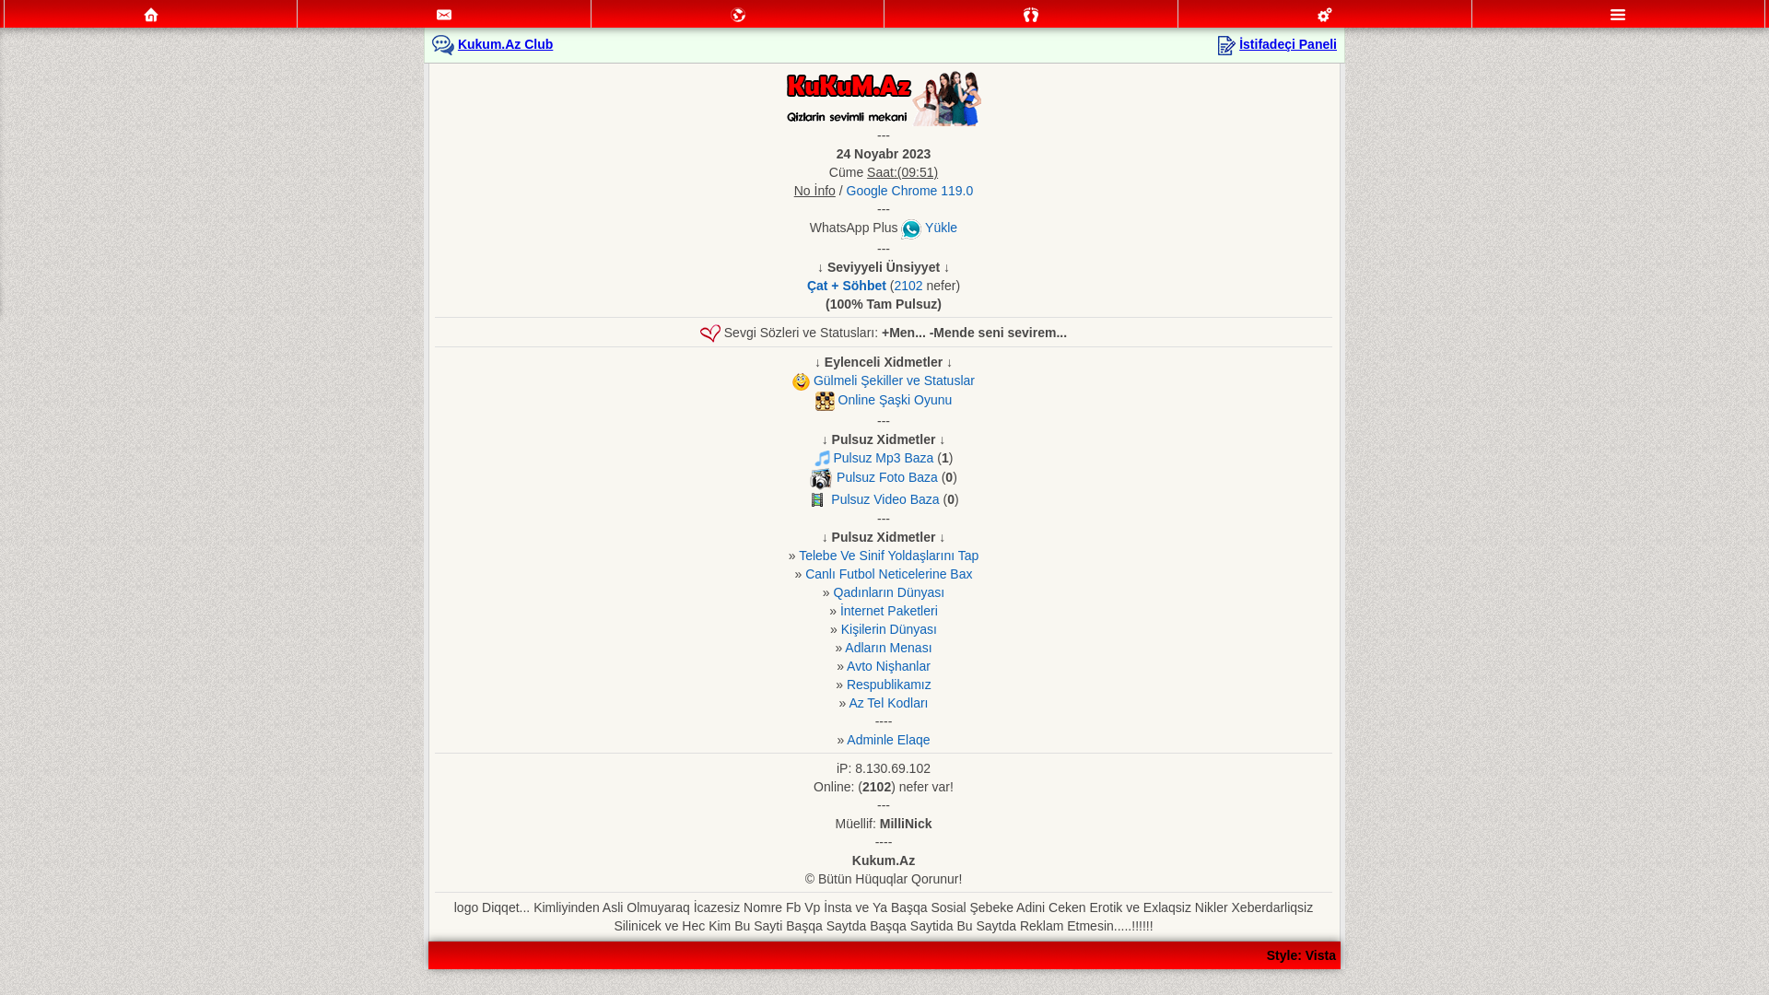  I want to click on Google Chrome 119.0, so click(910, 191).